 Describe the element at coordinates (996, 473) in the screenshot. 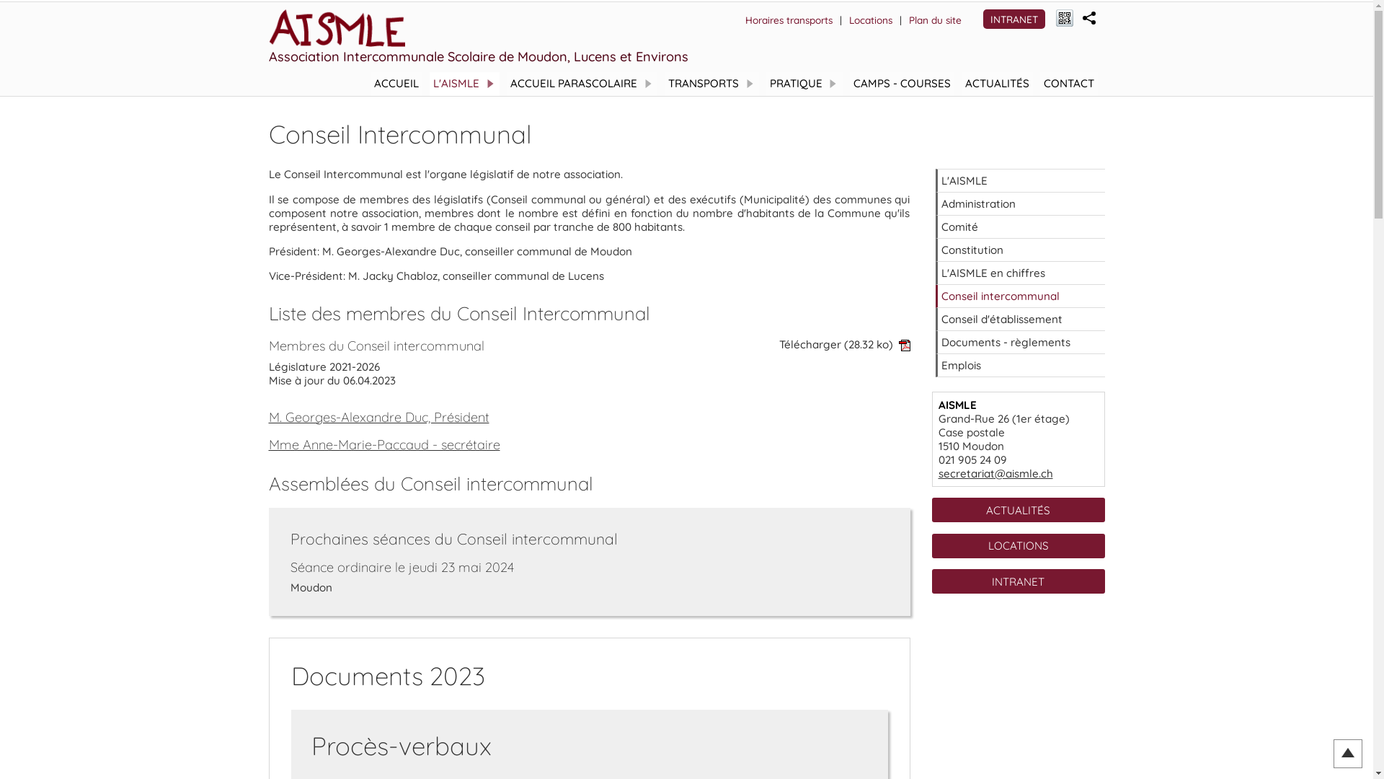

I see `secretariat@aismle.ch` at that location.